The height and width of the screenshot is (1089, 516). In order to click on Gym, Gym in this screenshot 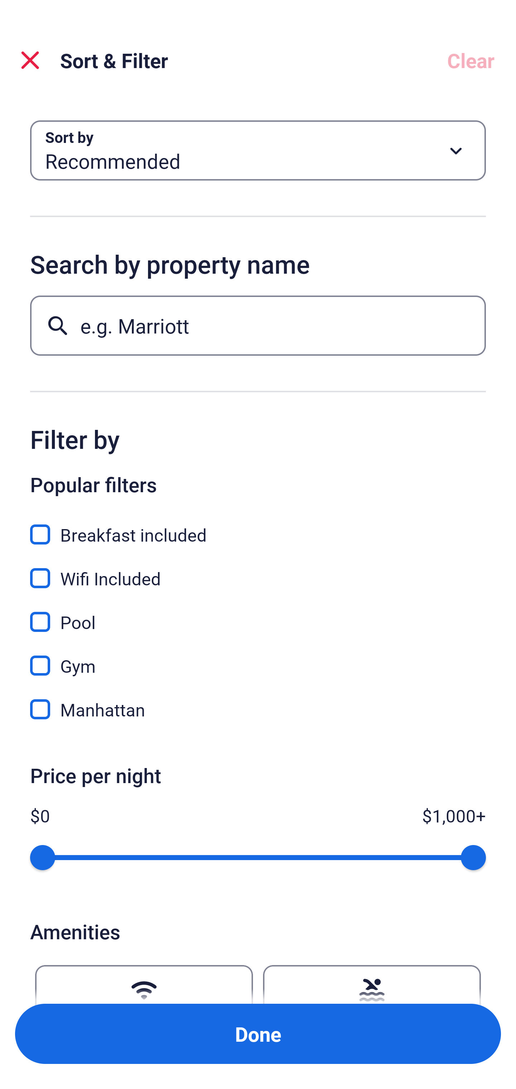, I will do `click(258, 658)`.